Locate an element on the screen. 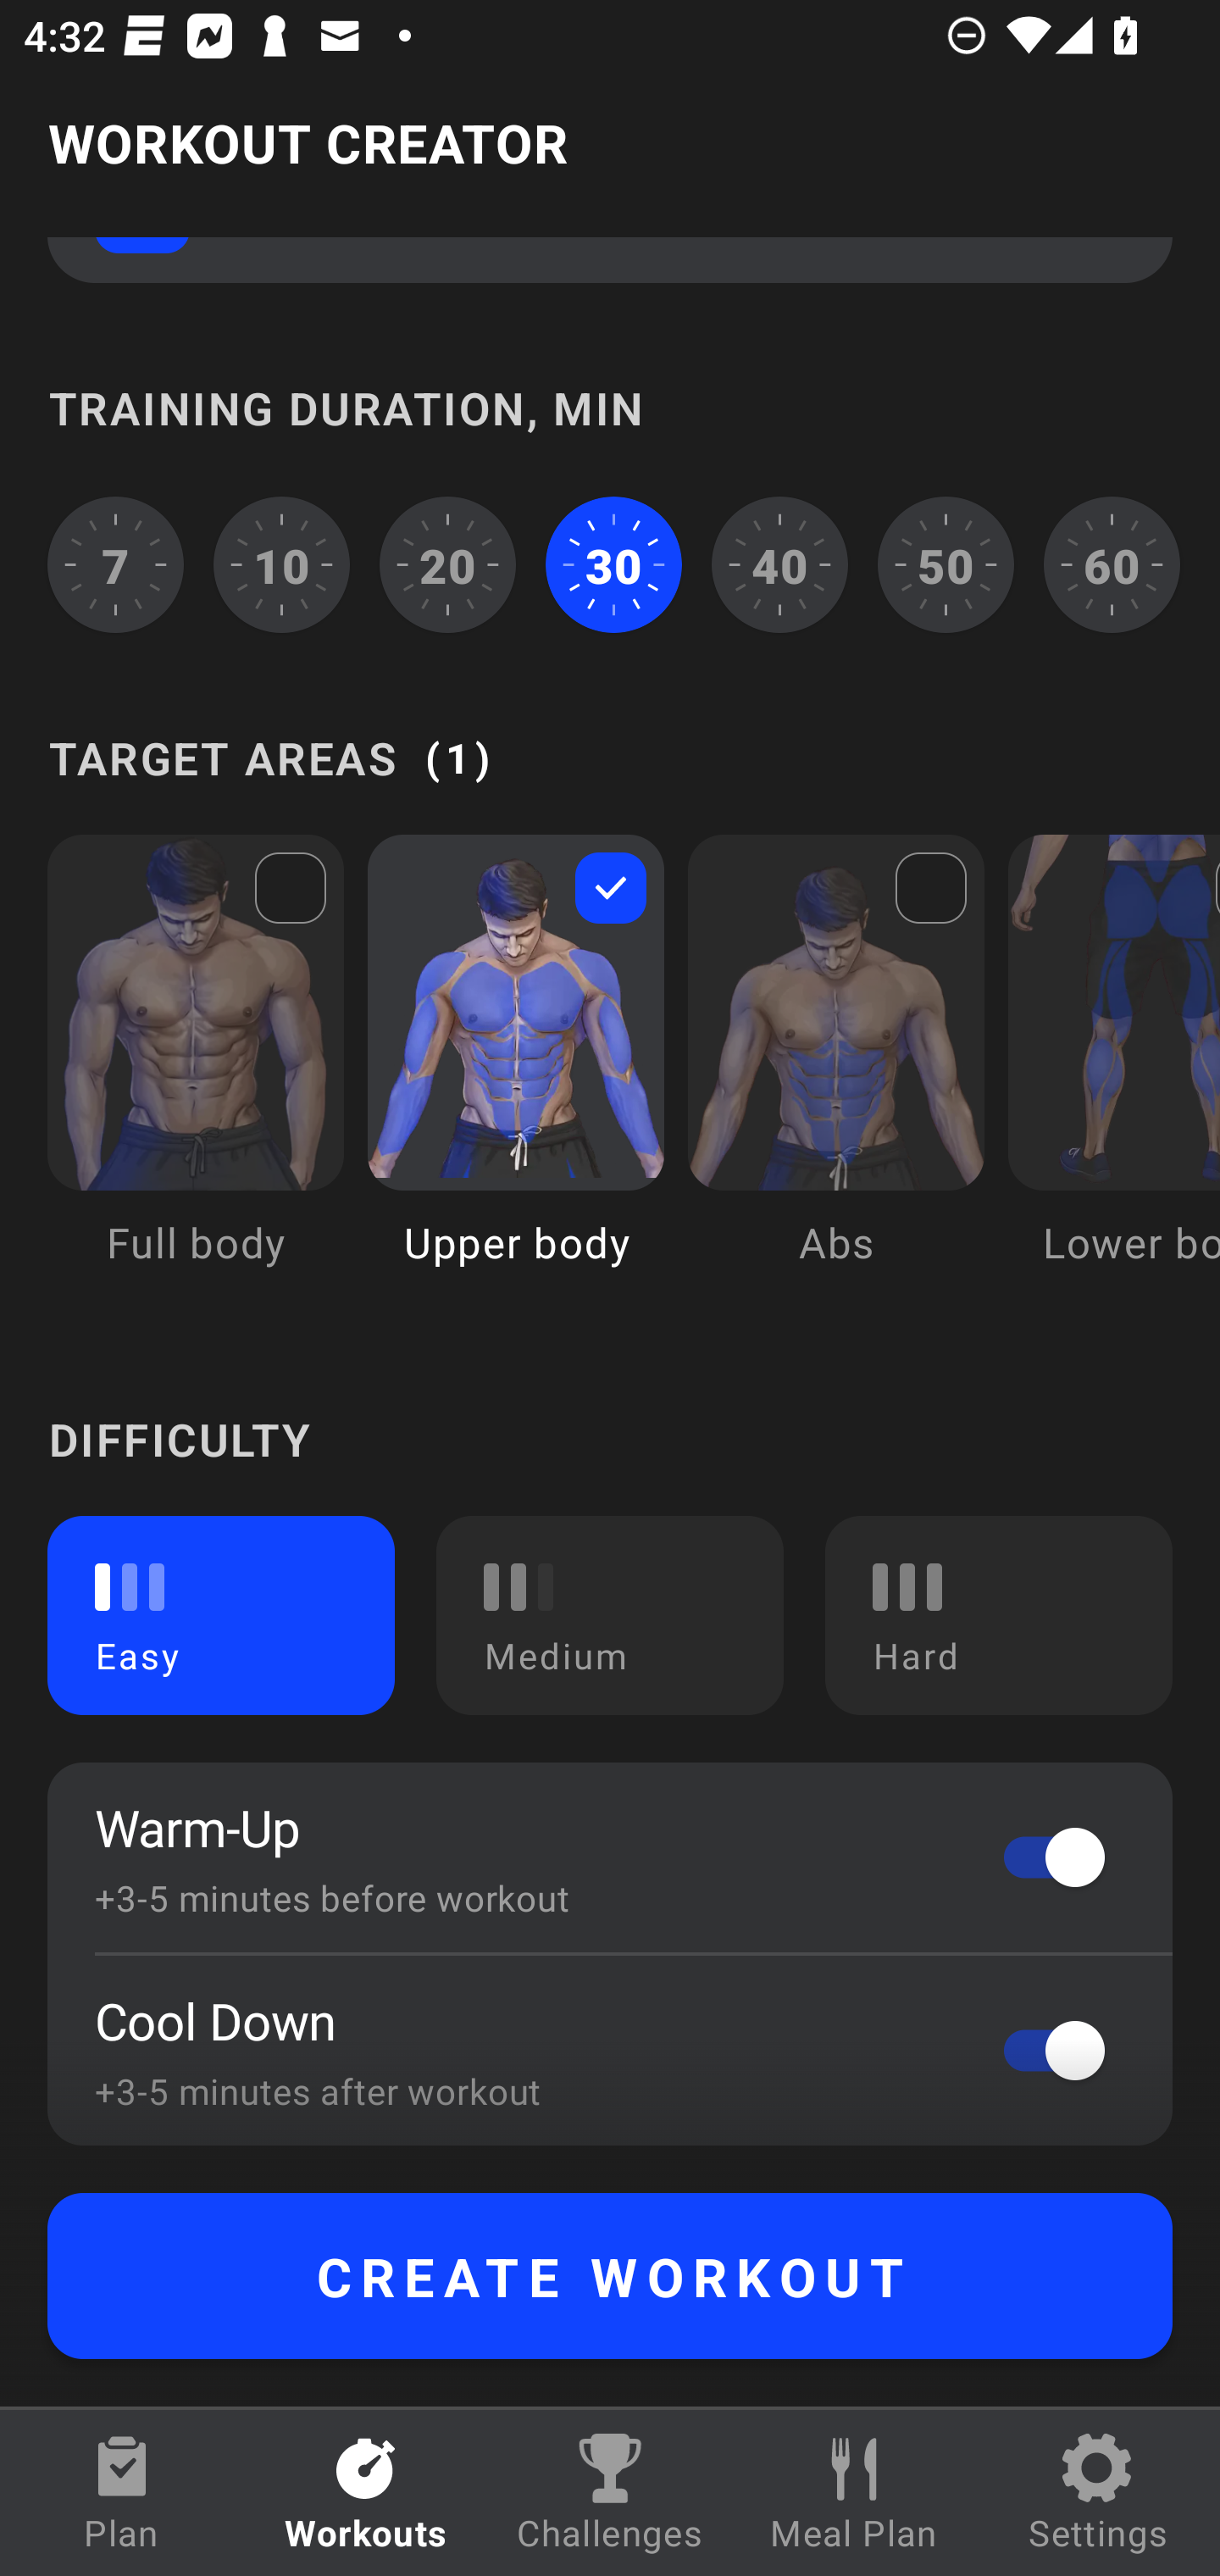  Full body is located at coordinates (196, 1074).